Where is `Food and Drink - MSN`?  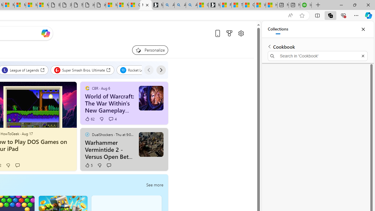 Food and Drink - MSN is located at coordinates (226, 5).